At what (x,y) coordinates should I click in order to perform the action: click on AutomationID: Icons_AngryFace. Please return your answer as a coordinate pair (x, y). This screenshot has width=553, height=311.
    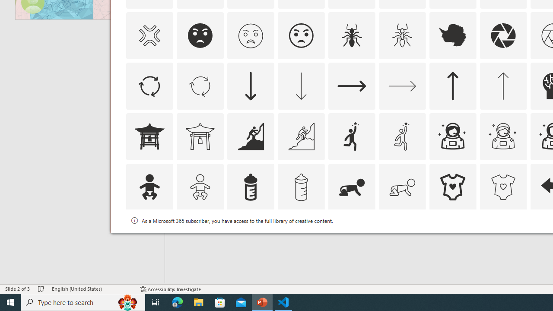
    Looking at the image, I should click on (200, 35).